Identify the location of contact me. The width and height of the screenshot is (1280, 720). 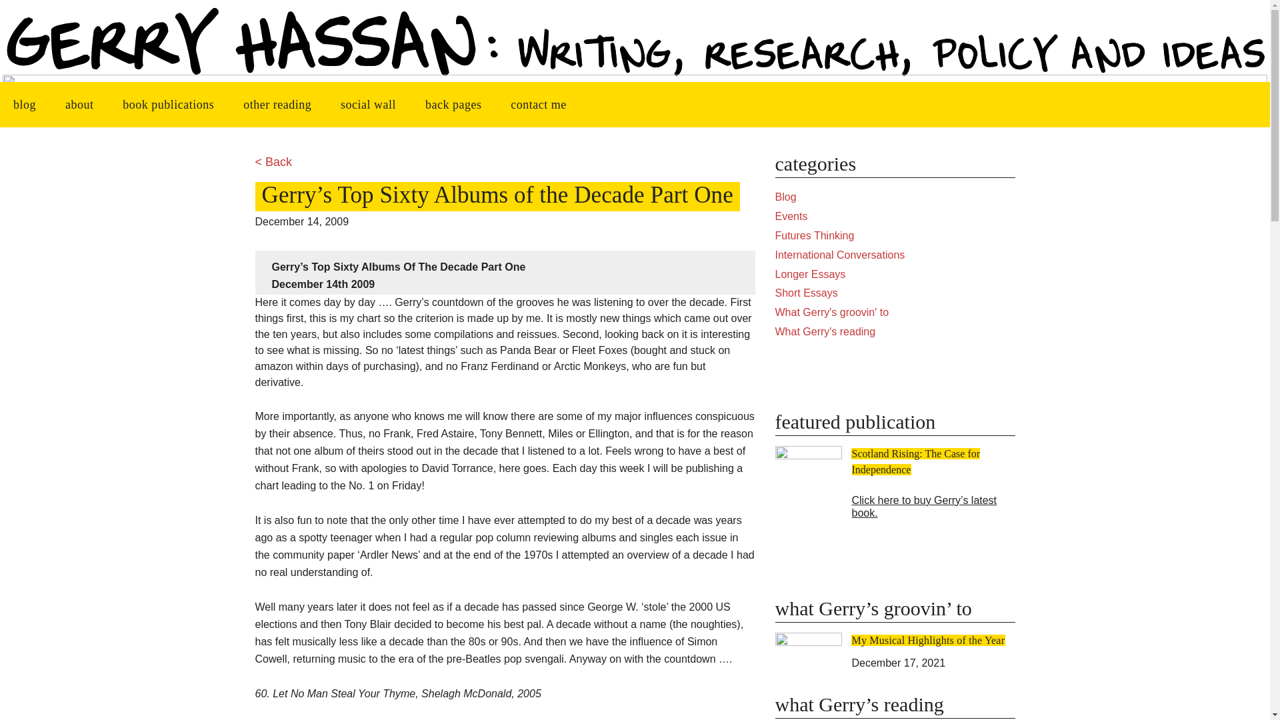
(539, 105).